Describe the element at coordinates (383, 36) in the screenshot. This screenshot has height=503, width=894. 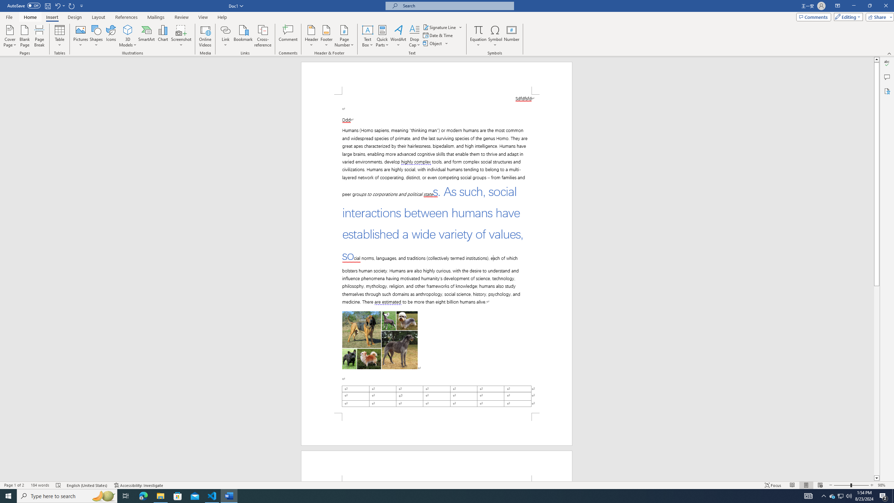
I see `Quick Parts` at that location.